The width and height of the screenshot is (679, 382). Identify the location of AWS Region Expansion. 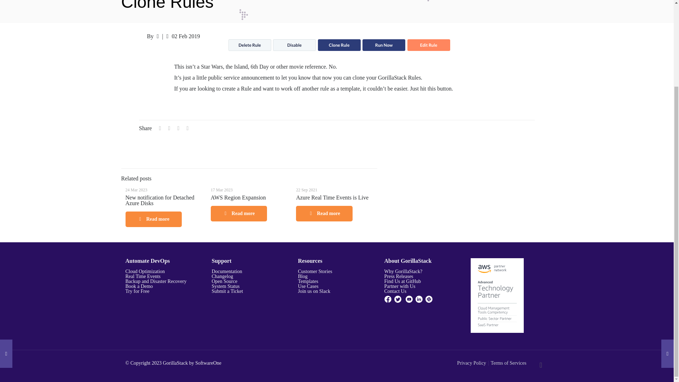
(238, 197).